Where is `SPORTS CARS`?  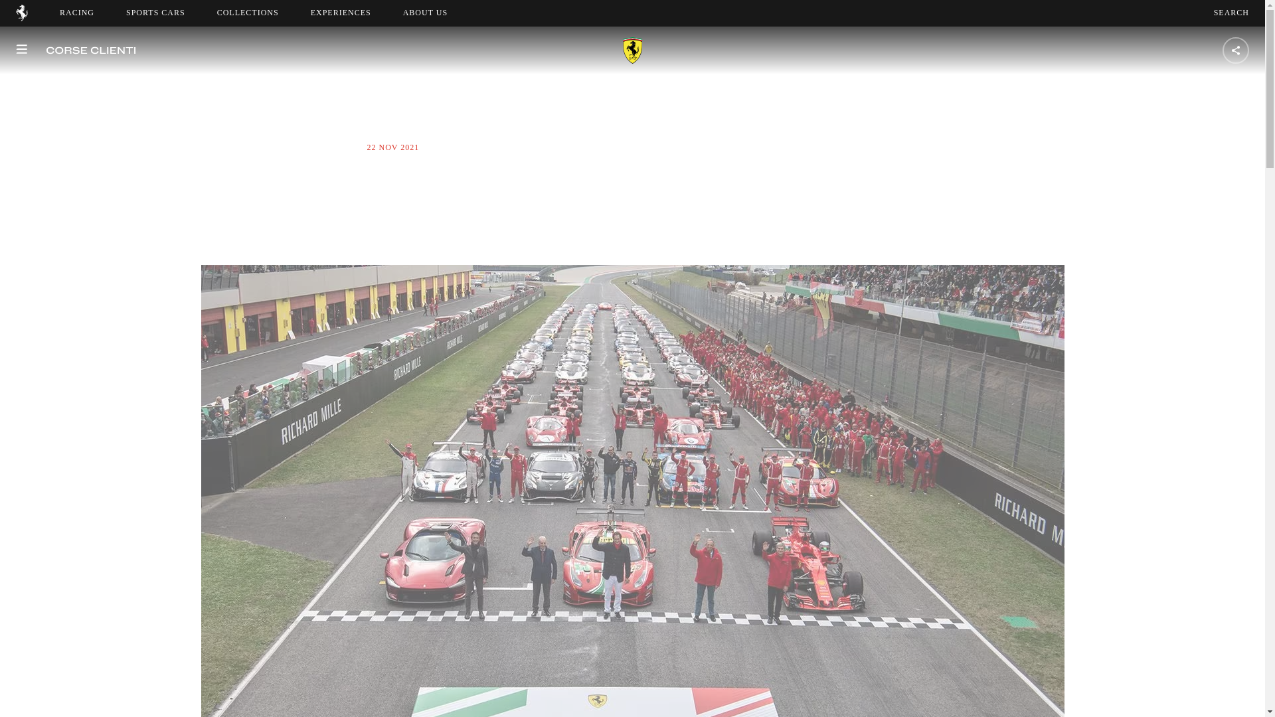
SPORTS CARS is located at coordinates (155, 13).